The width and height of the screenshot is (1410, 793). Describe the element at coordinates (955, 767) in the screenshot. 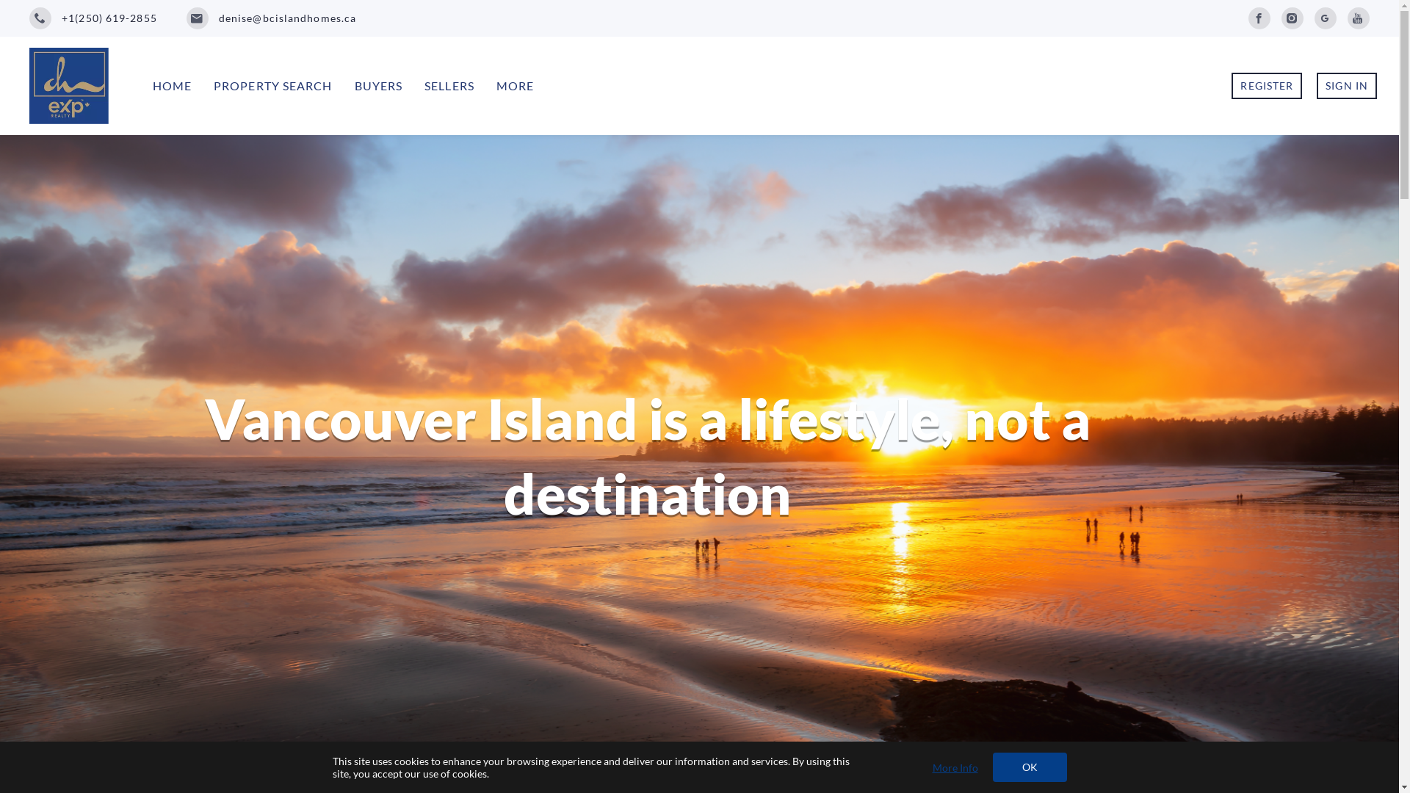

I see `More Info` at that location.